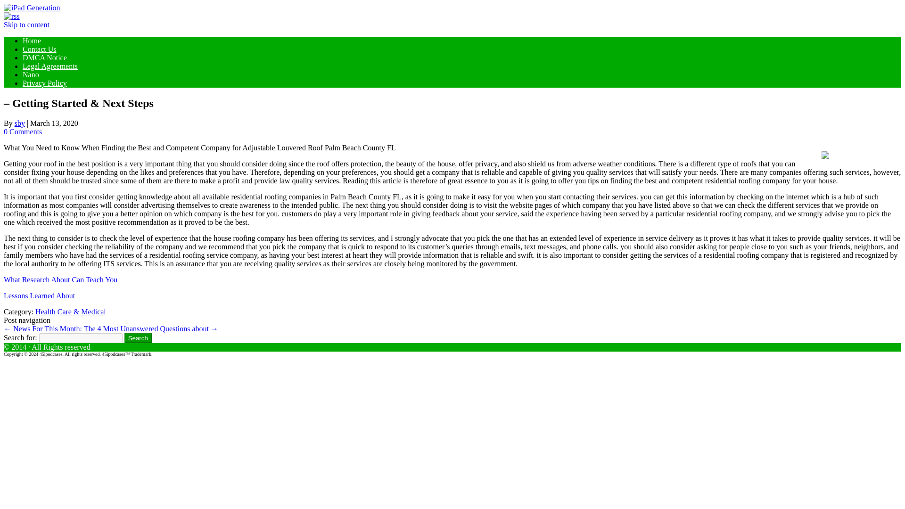 The image size is (905, 509). I want to click on Contact Us, so click(40, 49).